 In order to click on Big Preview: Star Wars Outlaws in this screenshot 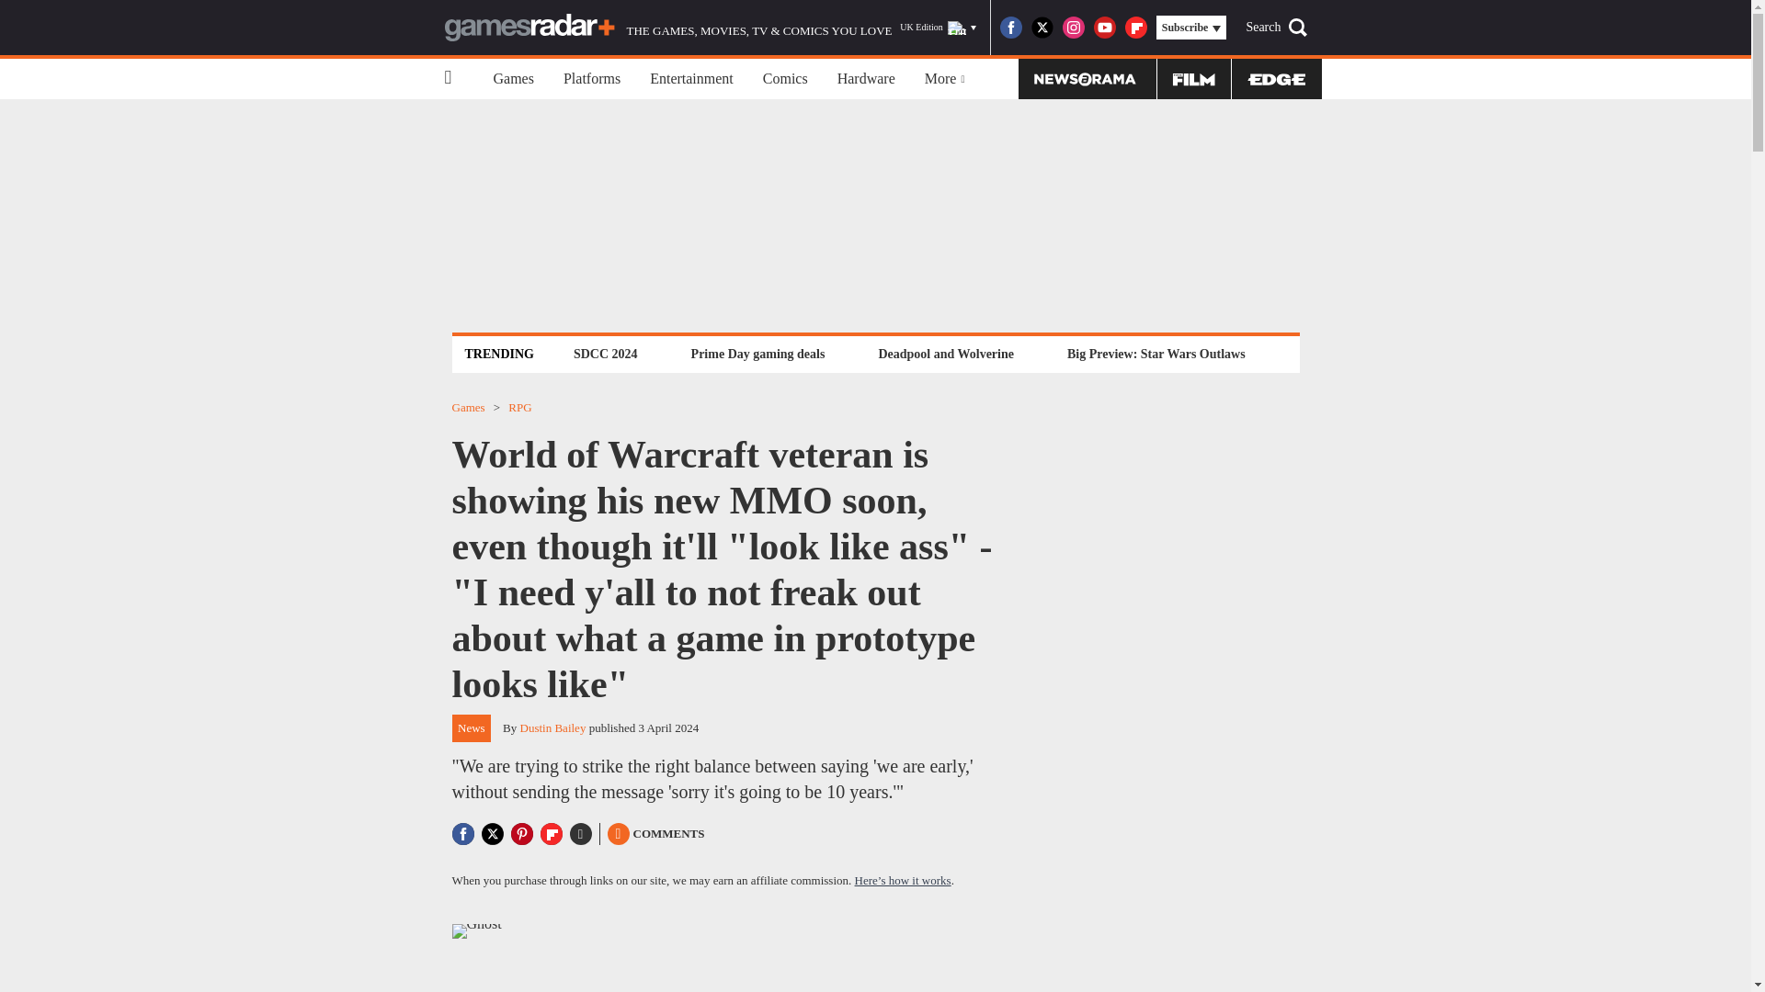, I will do `click(1156, 354)`.